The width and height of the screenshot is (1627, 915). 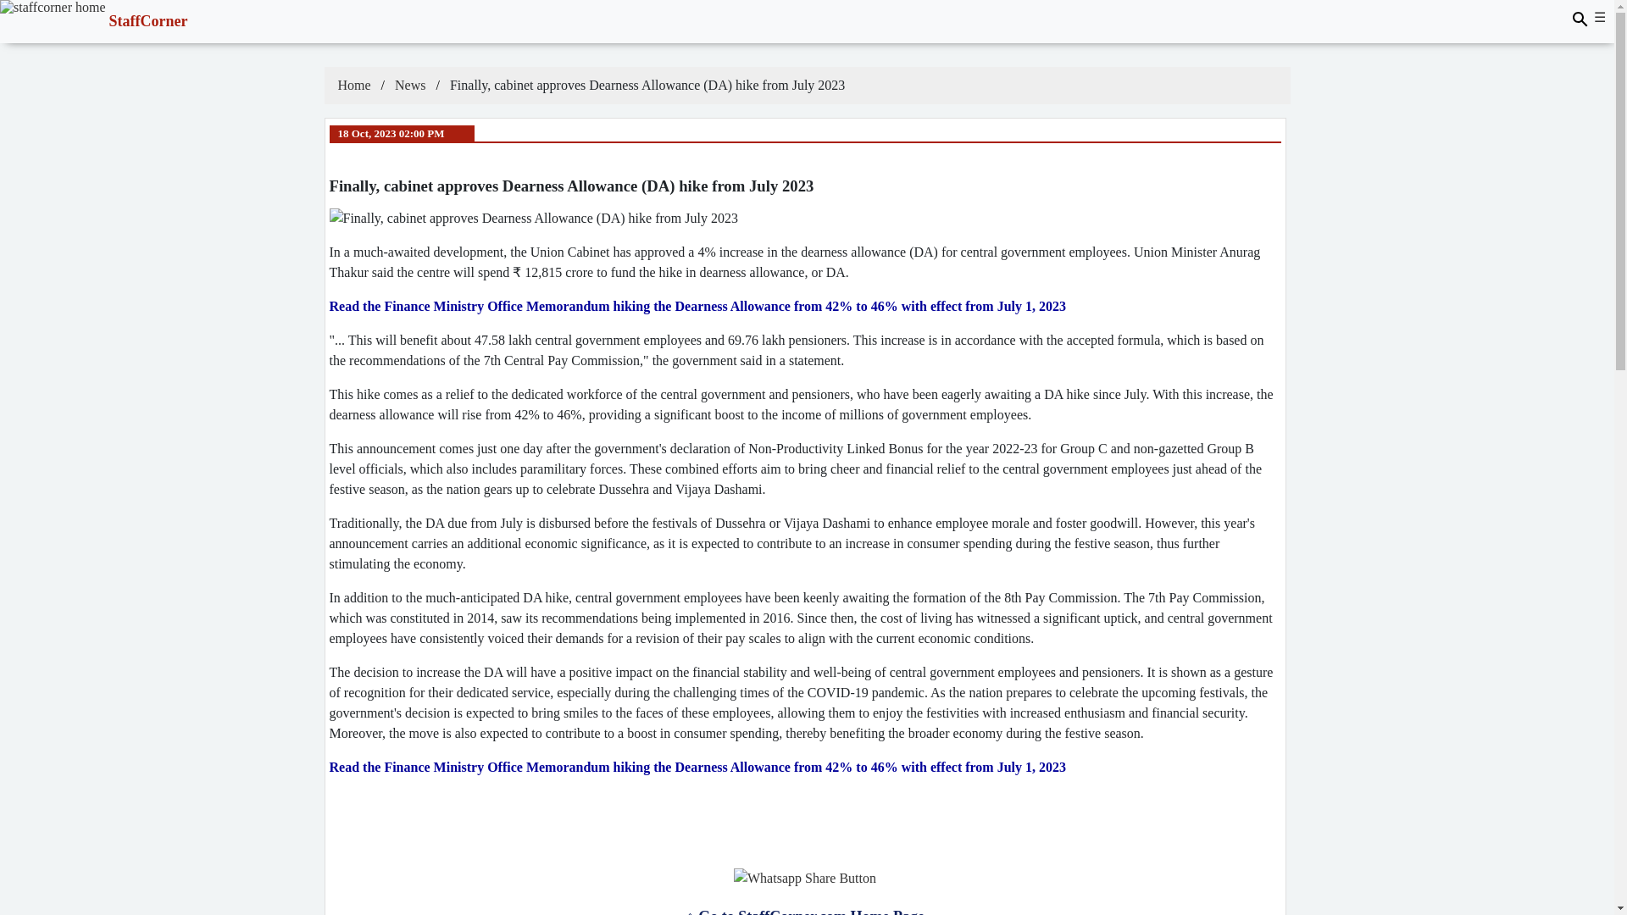 What do you see at coordinates (353, 85) in the screenshot?
I see `Home` at bounding box center [353, 85].